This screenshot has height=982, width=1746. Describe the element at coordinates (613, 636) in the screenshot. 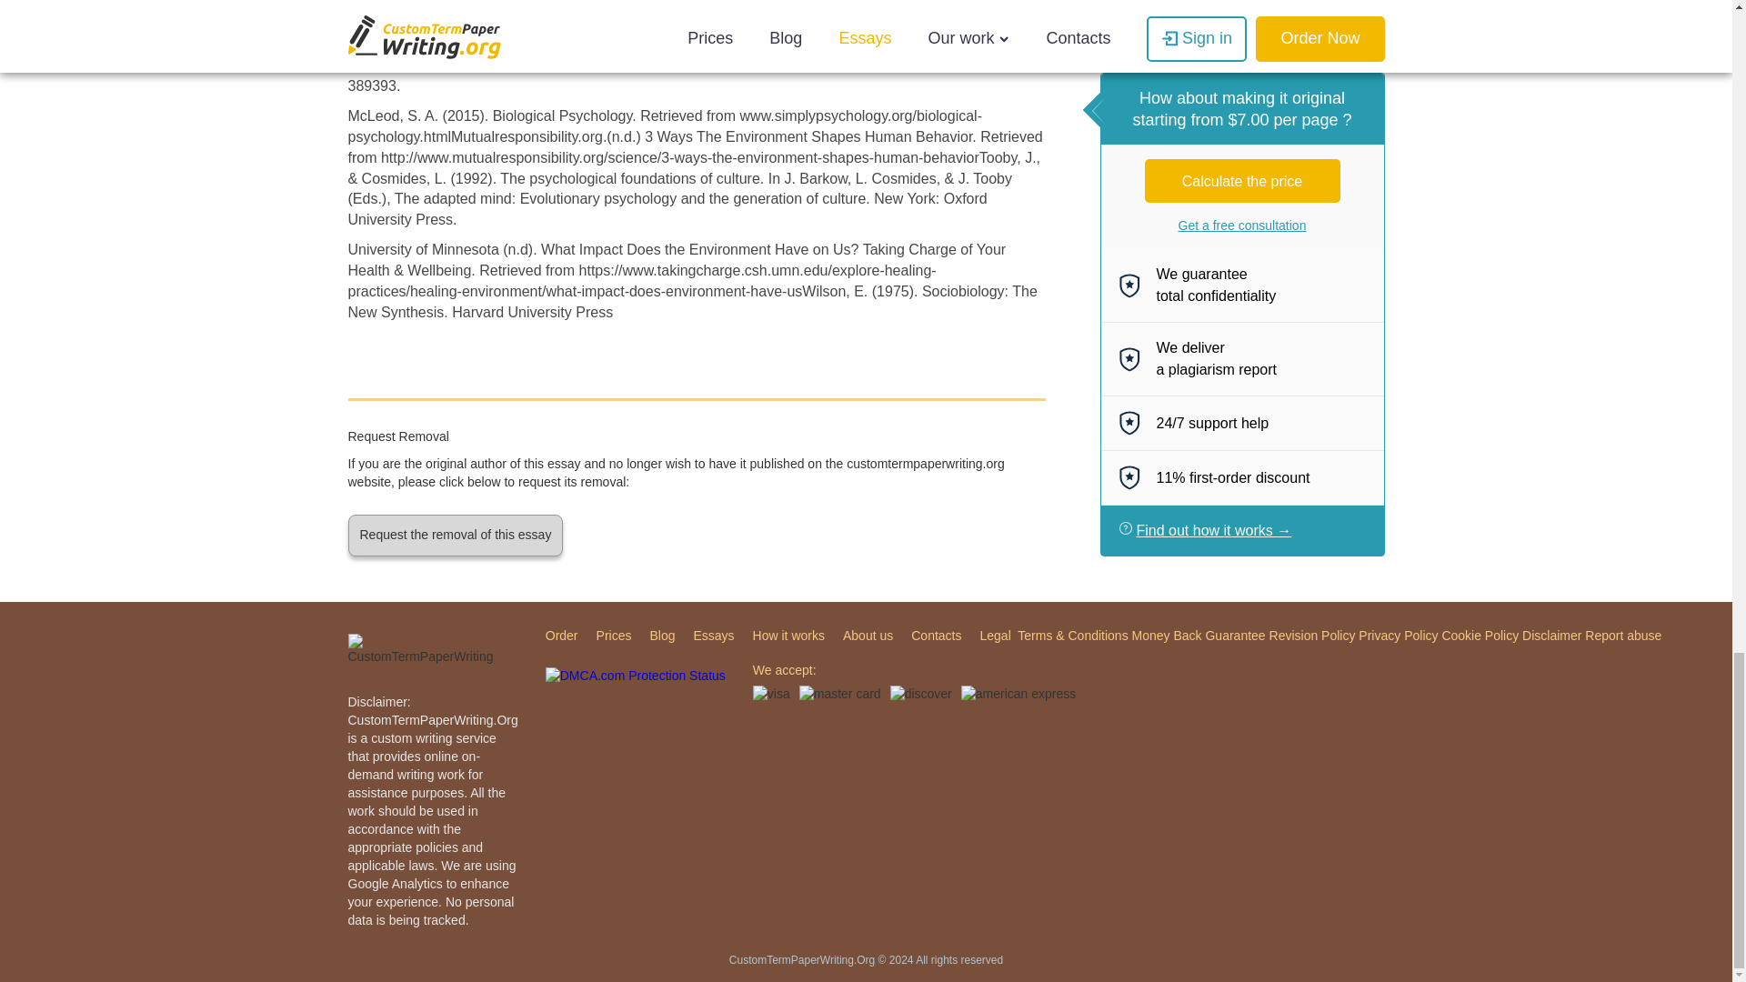

I see `Prices` at that location.